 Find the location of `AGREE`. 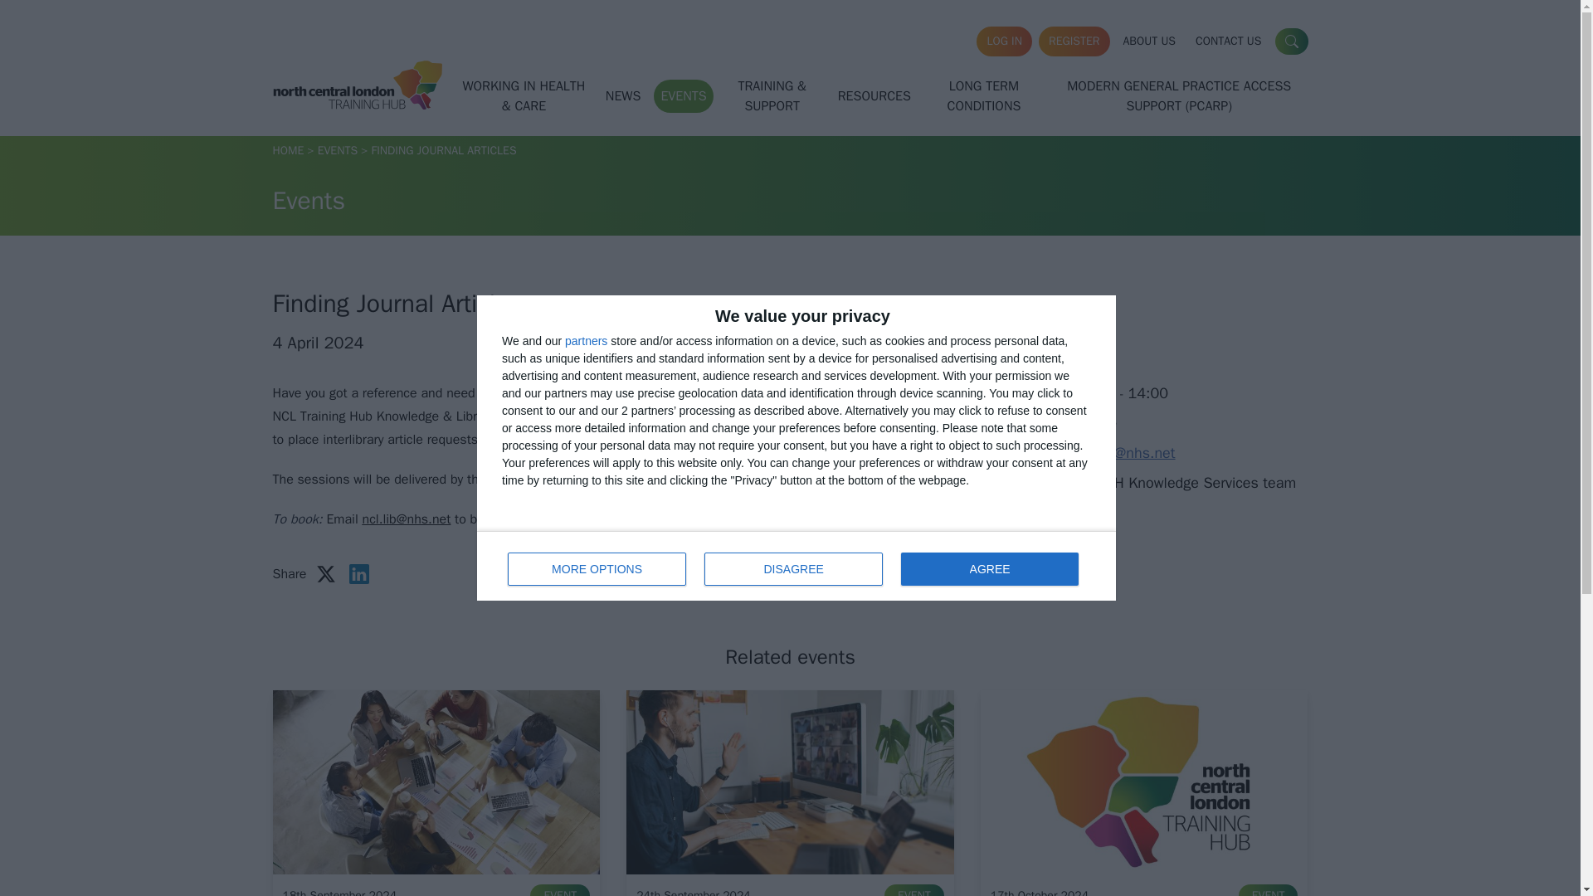

AGREE is located at coordinates (989, 569).